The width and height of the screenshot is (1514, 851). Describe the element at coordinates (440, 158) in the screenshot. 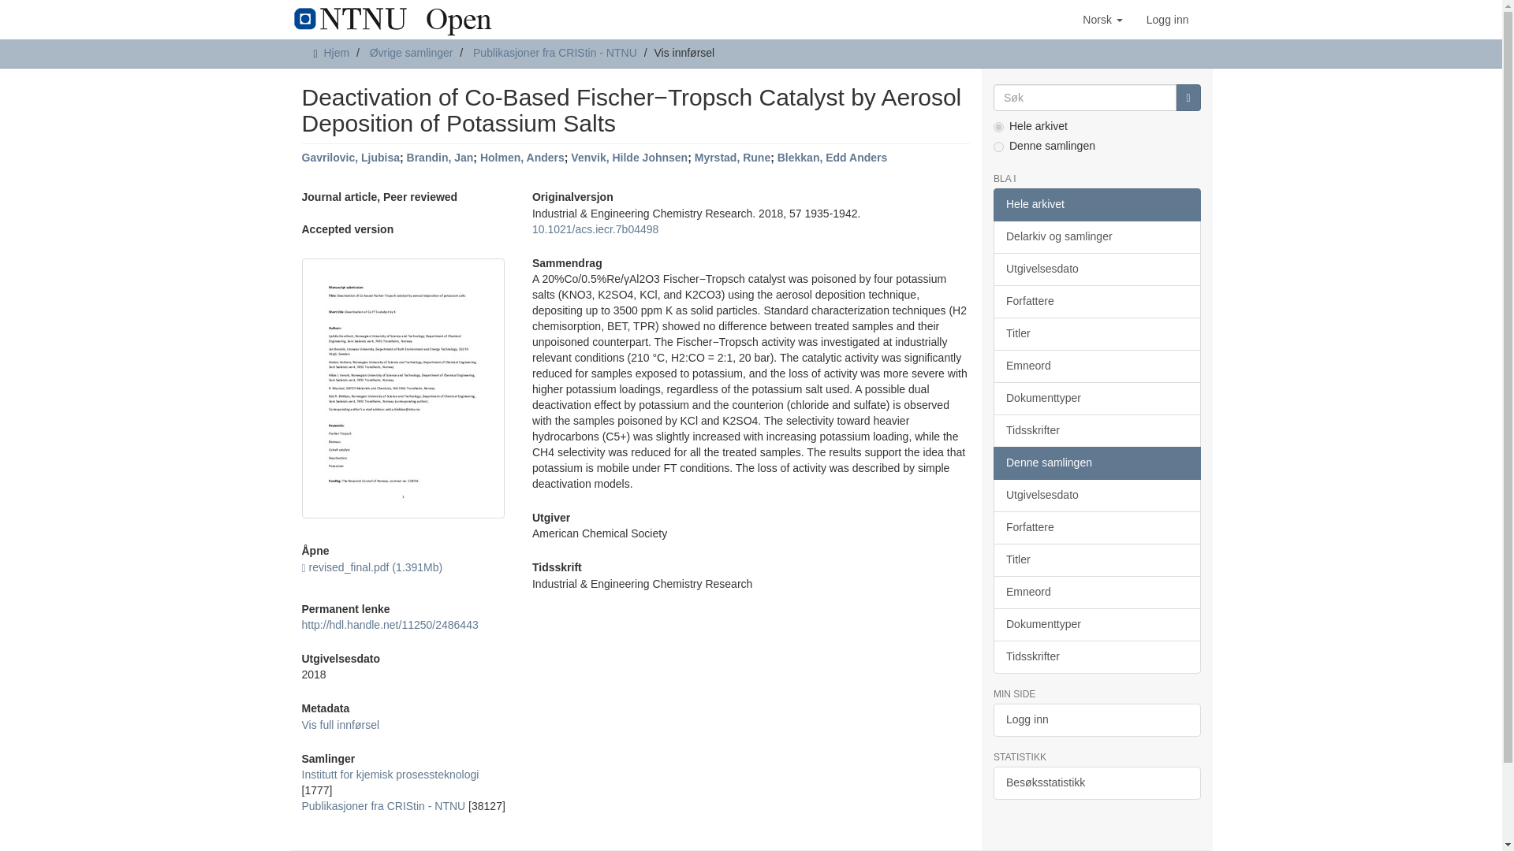

I see `Brandin, Jan` at that location.